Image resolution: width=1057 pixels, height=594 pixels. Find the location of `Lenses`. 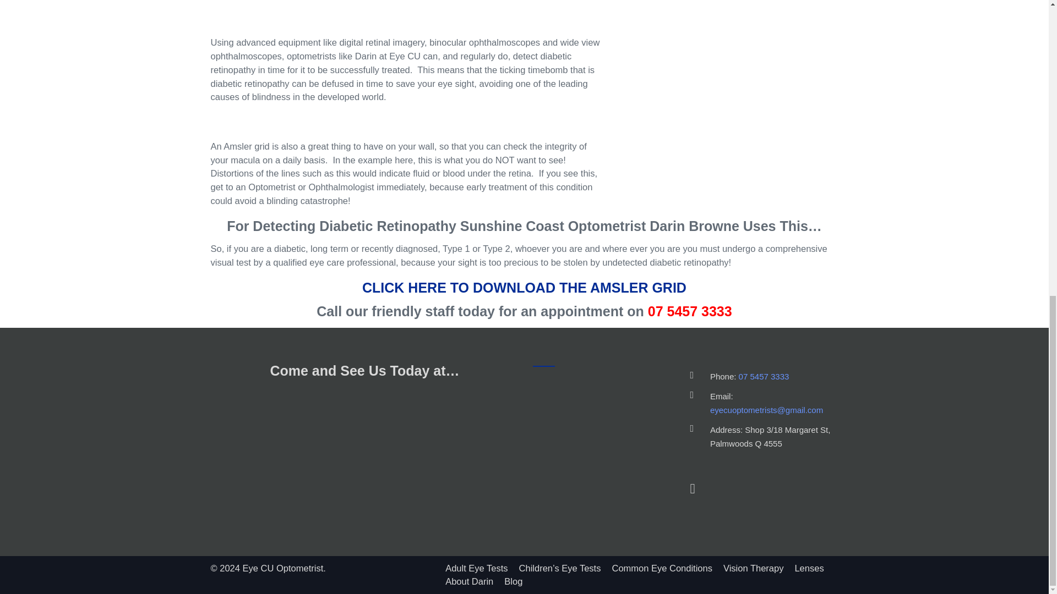

Lenses is located at coordinates (809, 568).